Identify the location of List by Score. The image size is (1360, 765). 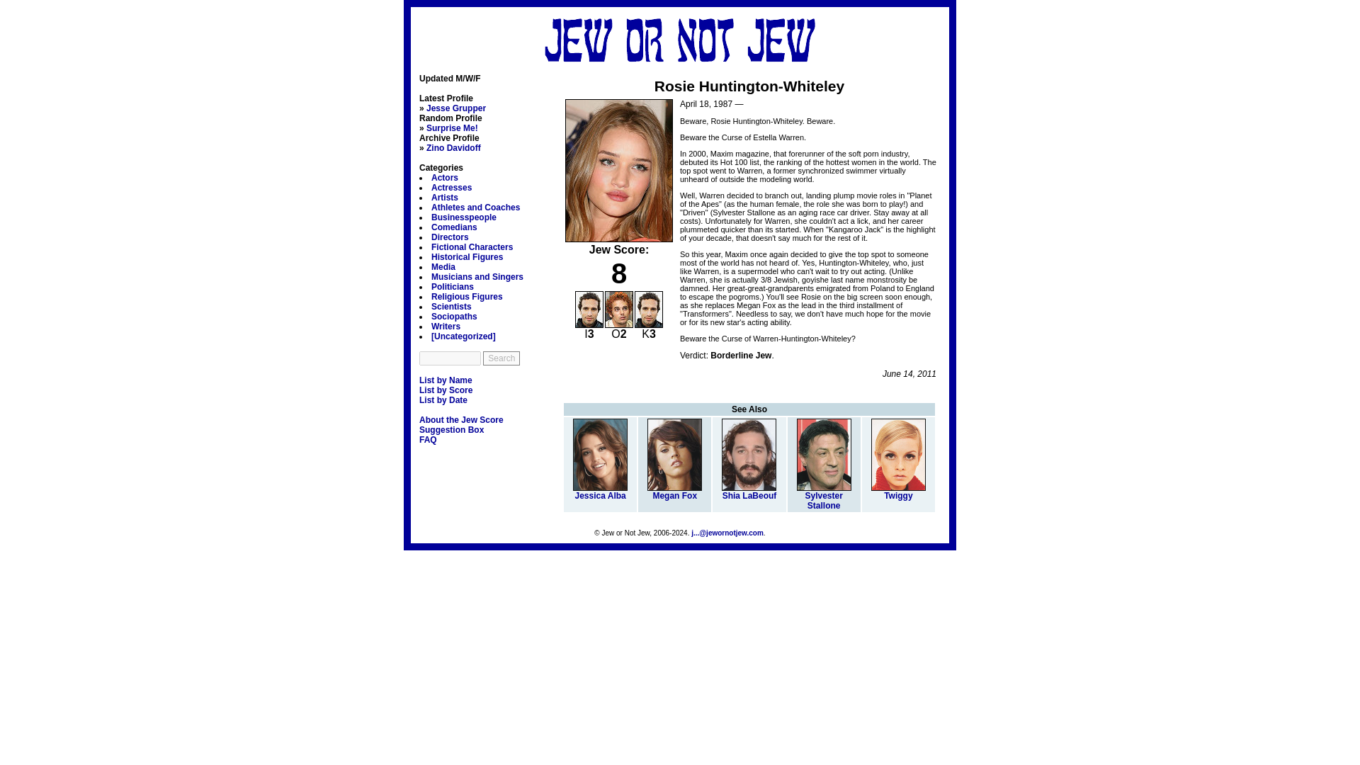
(445, 390).